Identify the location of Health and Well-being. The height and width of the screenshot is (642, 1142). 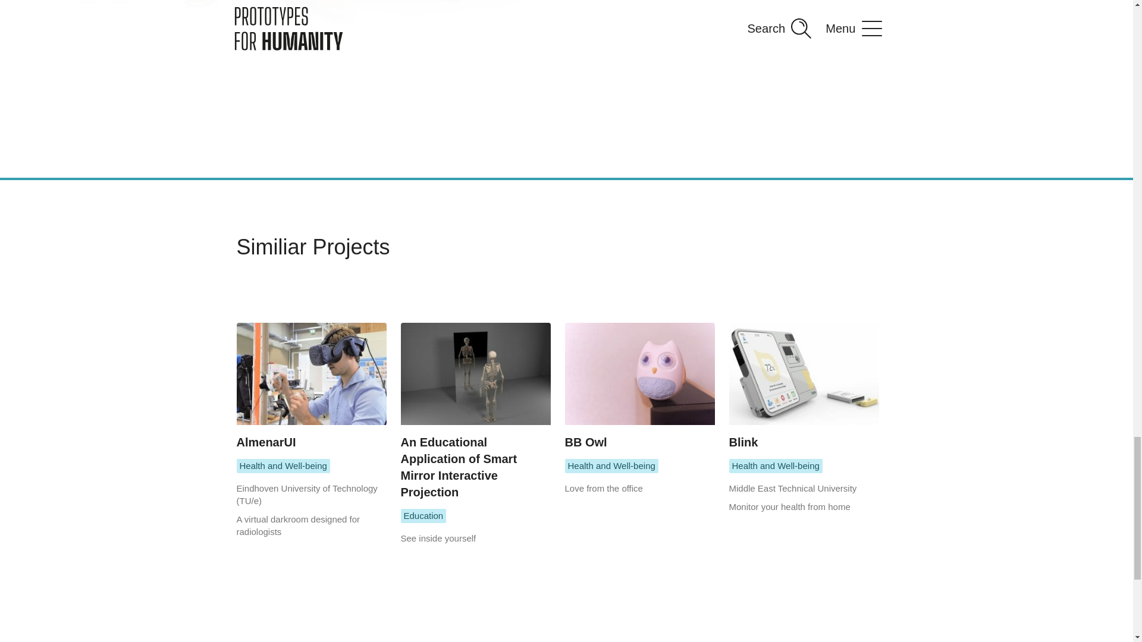
(283, 466).